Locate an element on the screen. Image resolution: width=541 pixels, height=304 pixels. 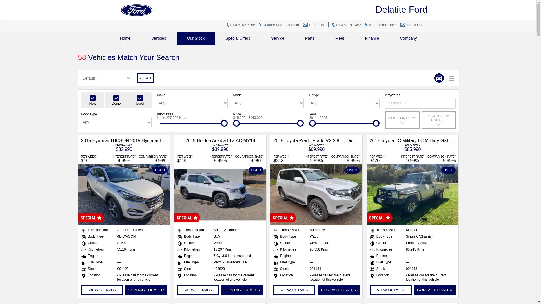
Special Offers is located at coordinates (238, 38).